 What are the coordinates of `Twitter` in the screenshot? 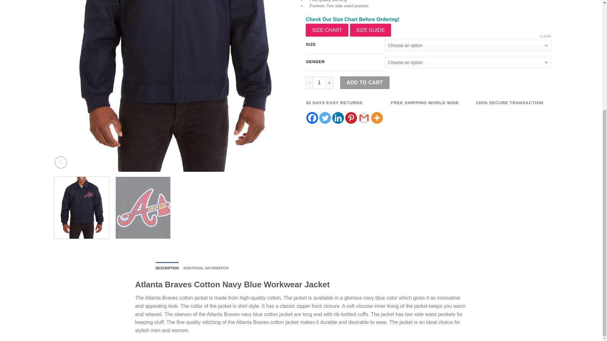 It's located at (325, 118).